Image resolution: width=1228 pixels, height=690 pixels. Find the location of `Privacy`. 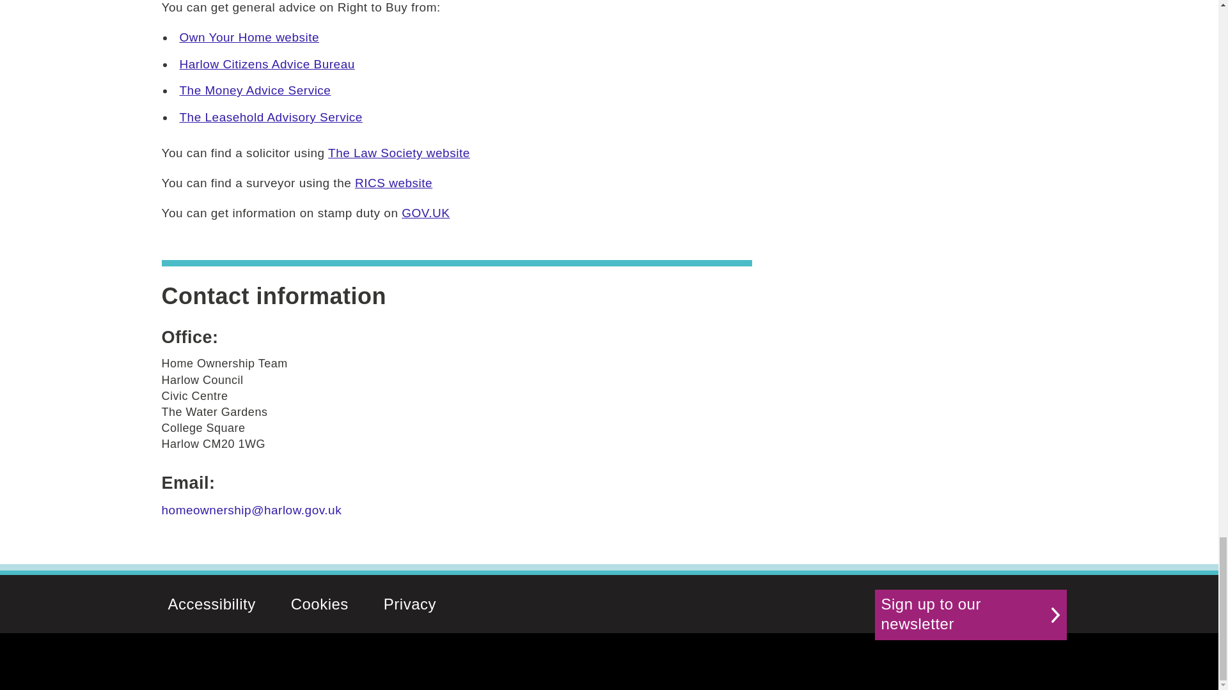

Privacy is located at coordinates (409, 604).